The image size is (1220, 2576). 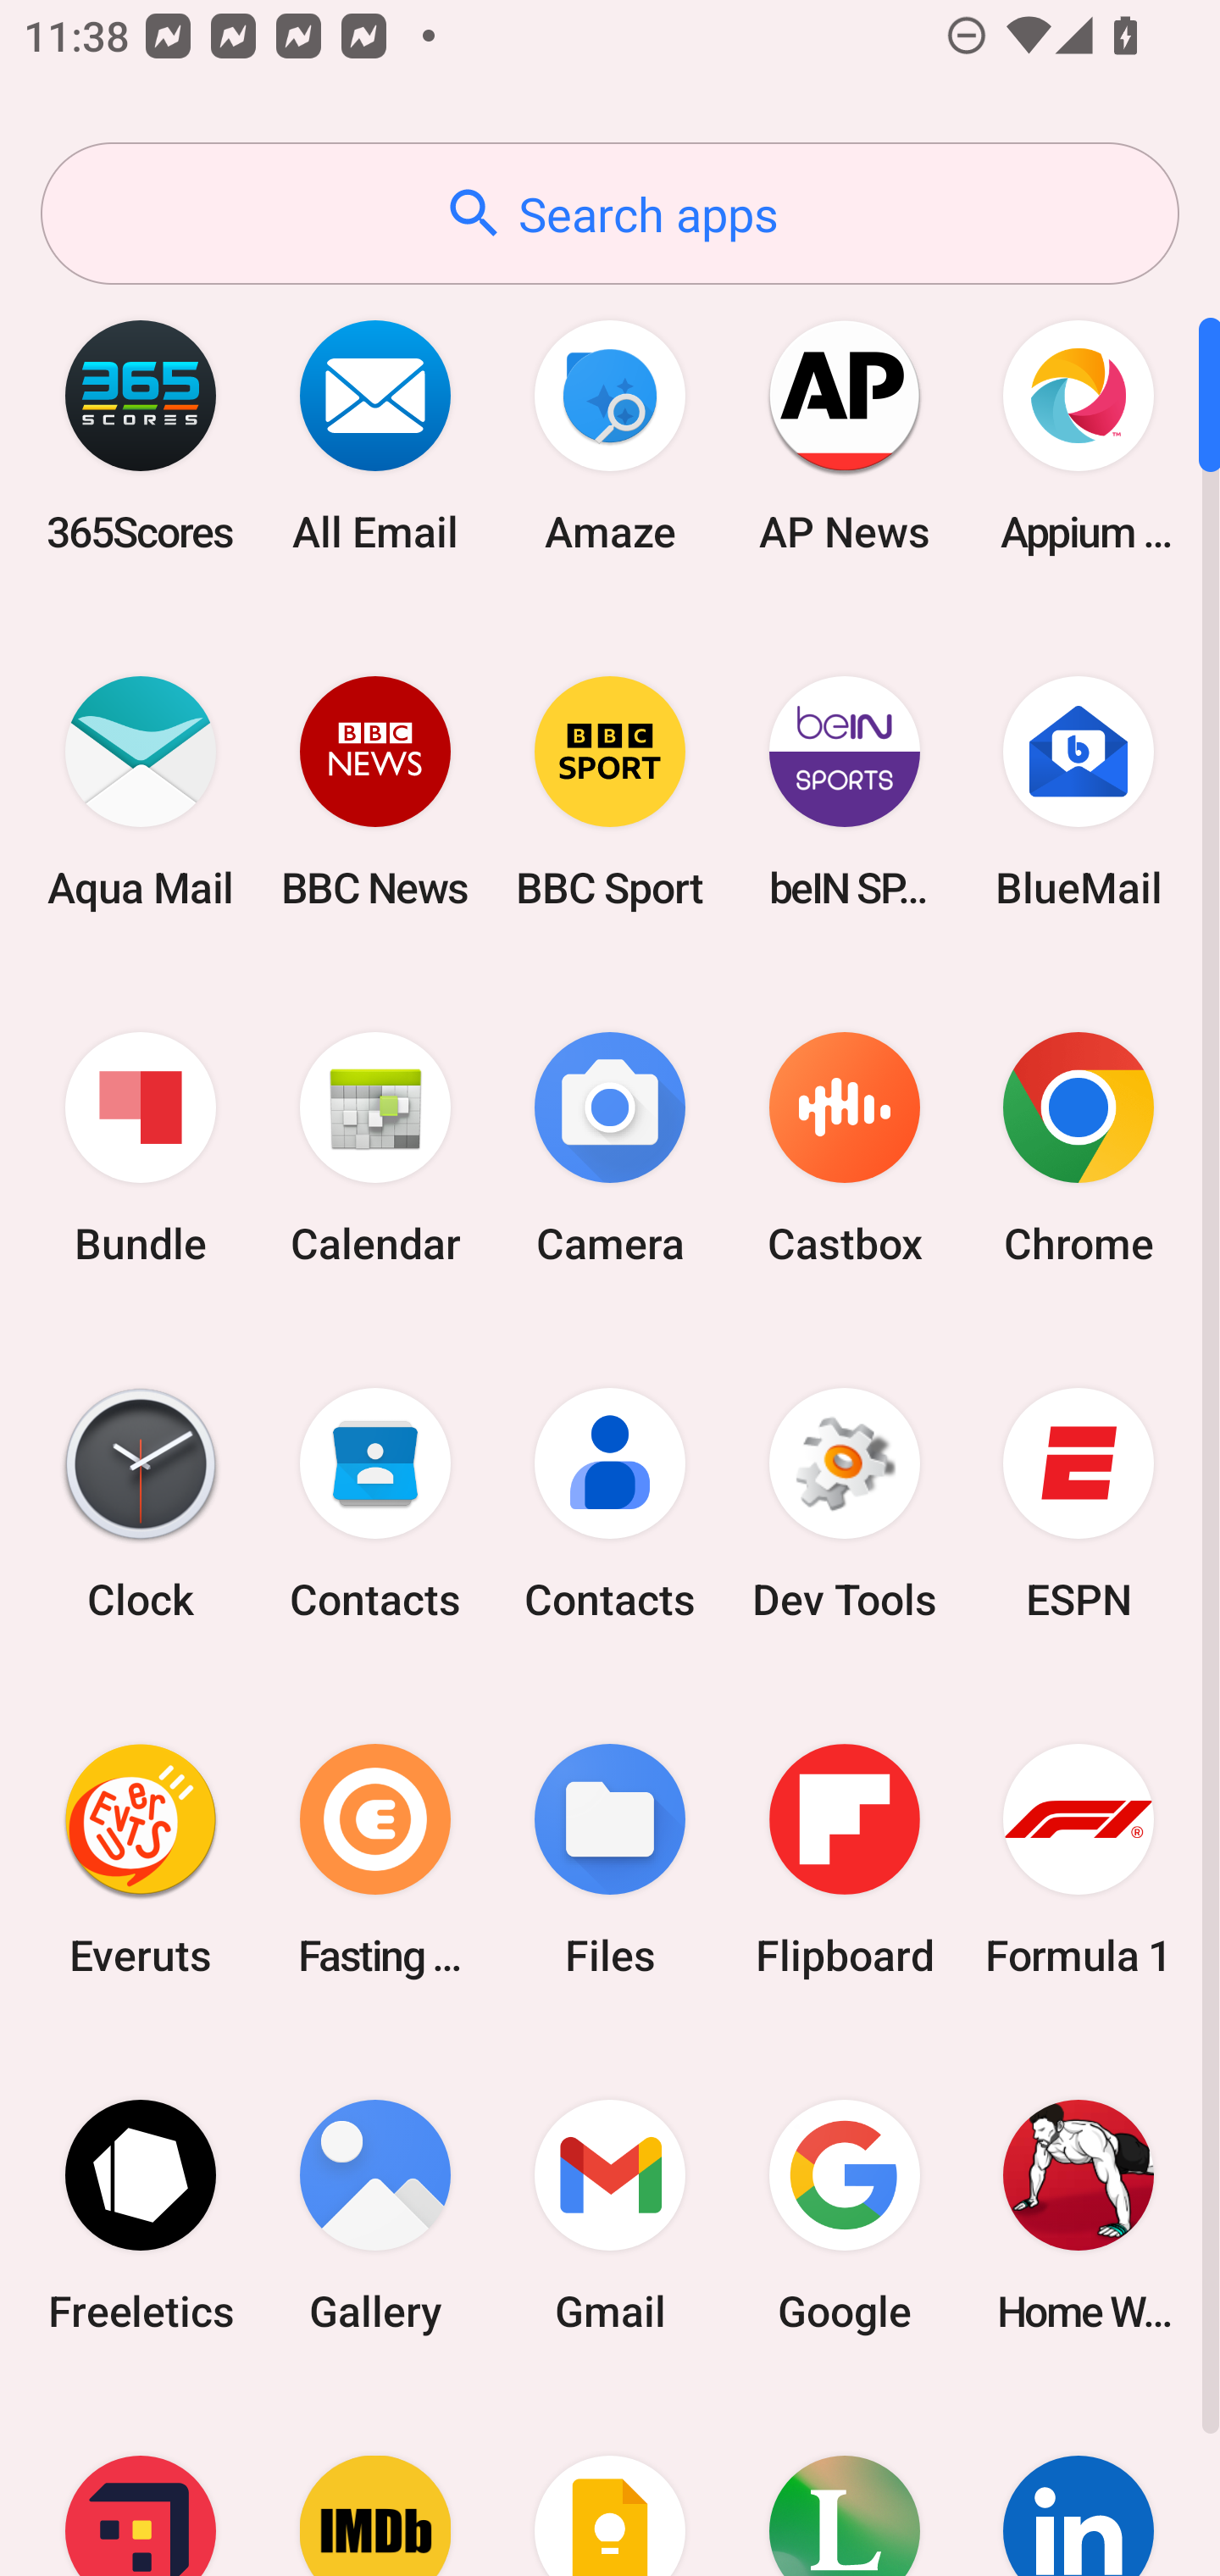 I want to click on BBC Sport, so click(x=610, y=791).